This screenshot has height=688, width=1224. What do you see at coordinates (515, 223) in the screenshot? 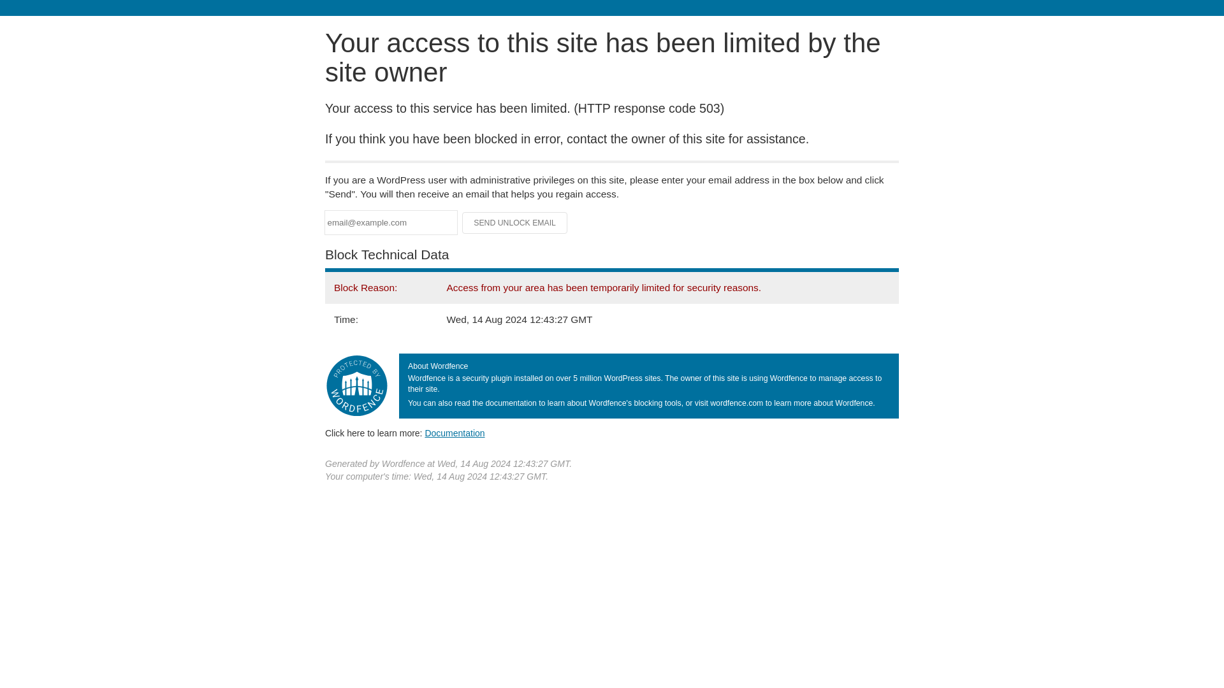
I see `Send Unlock Email` at bounding box center [515, 223].